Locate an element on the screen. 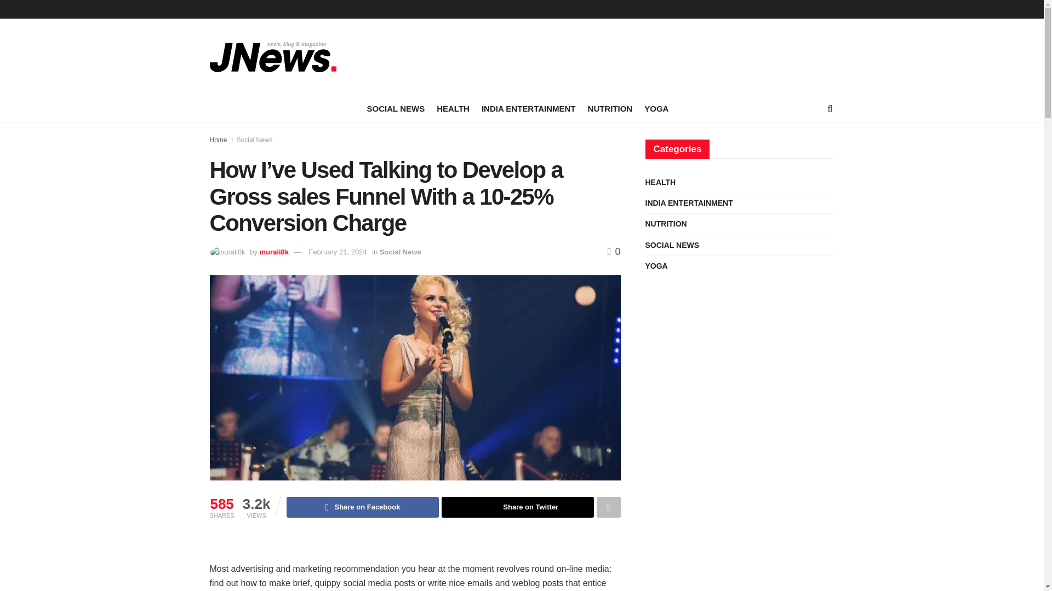 The width and height of the screenshot is (1052, 591). HEALTH is located at coordinates (453, 108).